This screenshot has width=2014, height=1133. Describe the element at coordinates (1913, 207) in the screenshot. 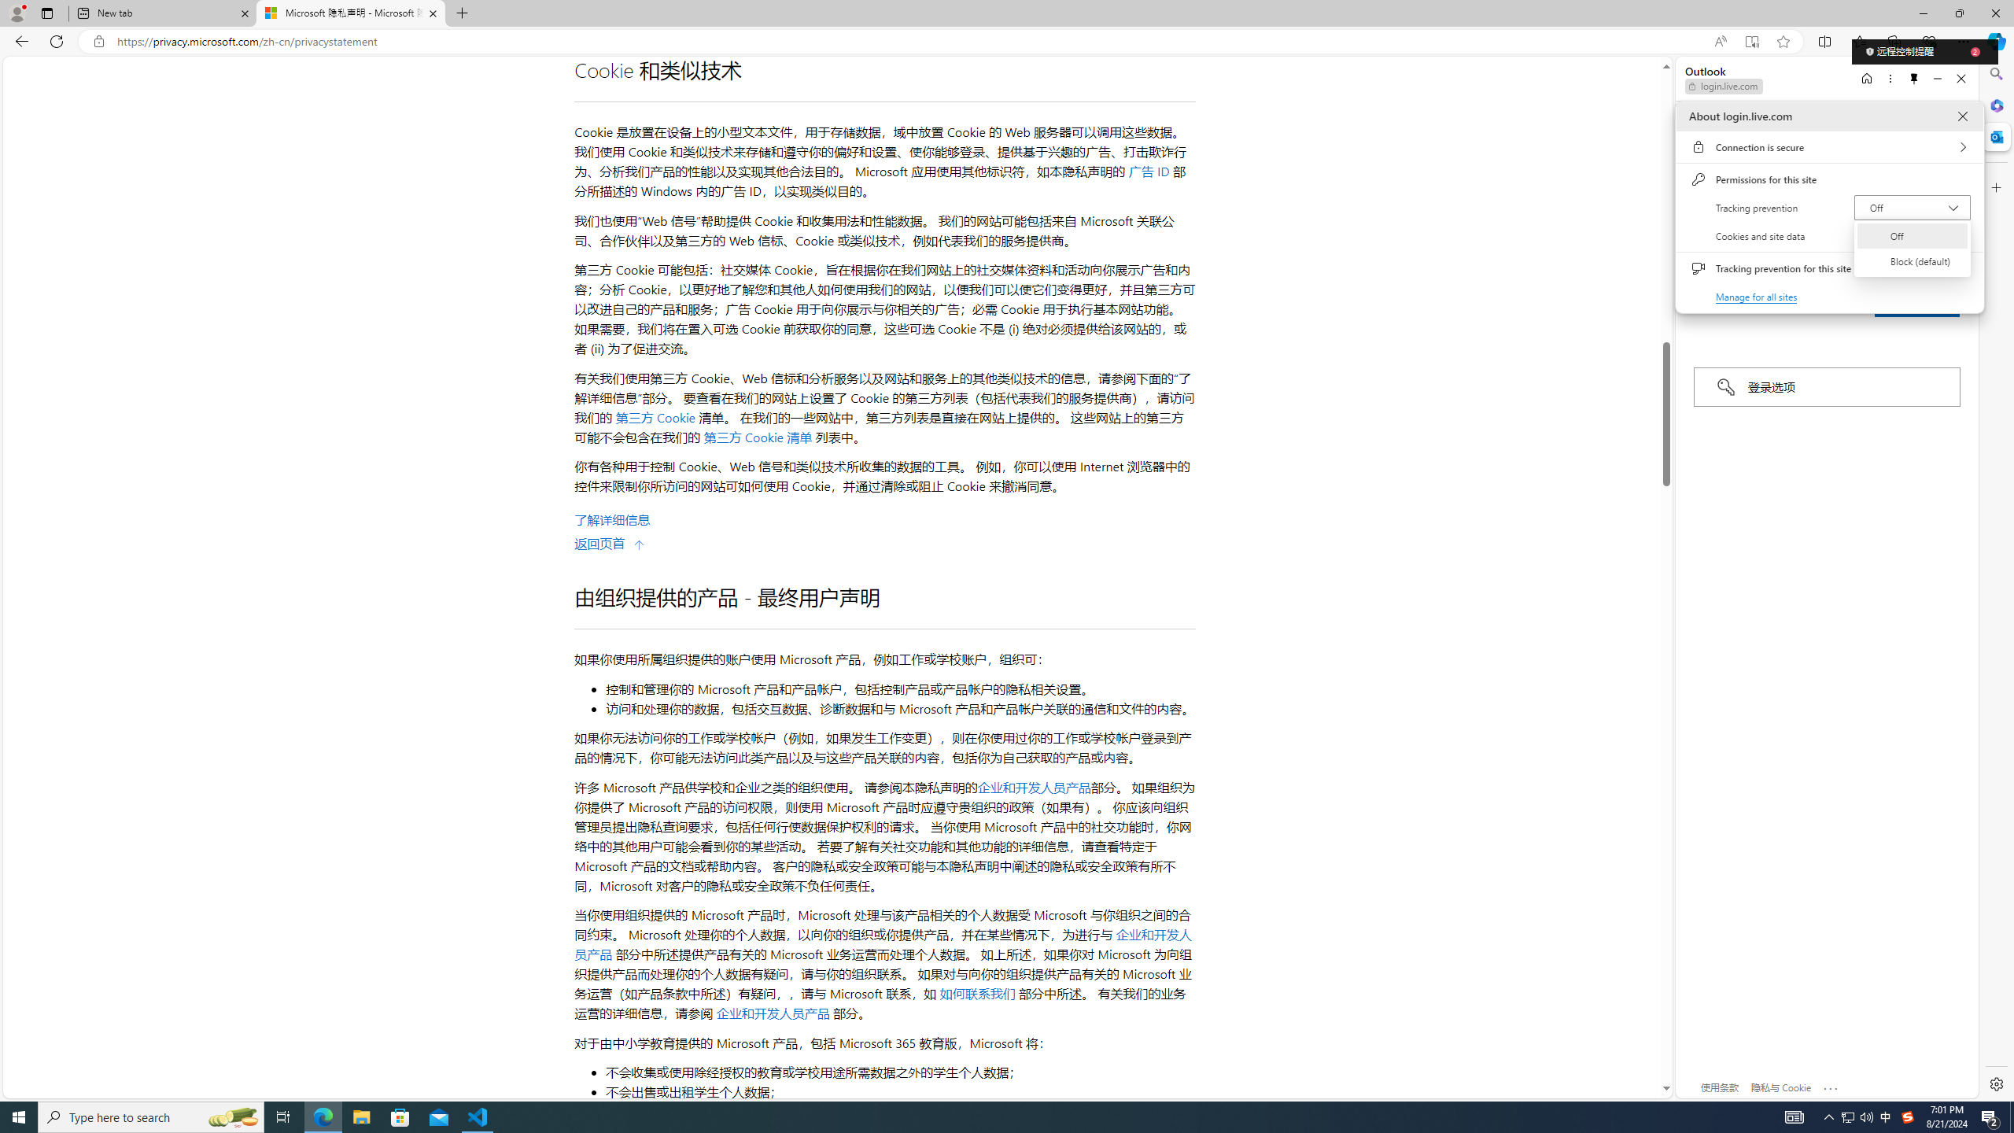

I see `Q2790: 100%` at that location.